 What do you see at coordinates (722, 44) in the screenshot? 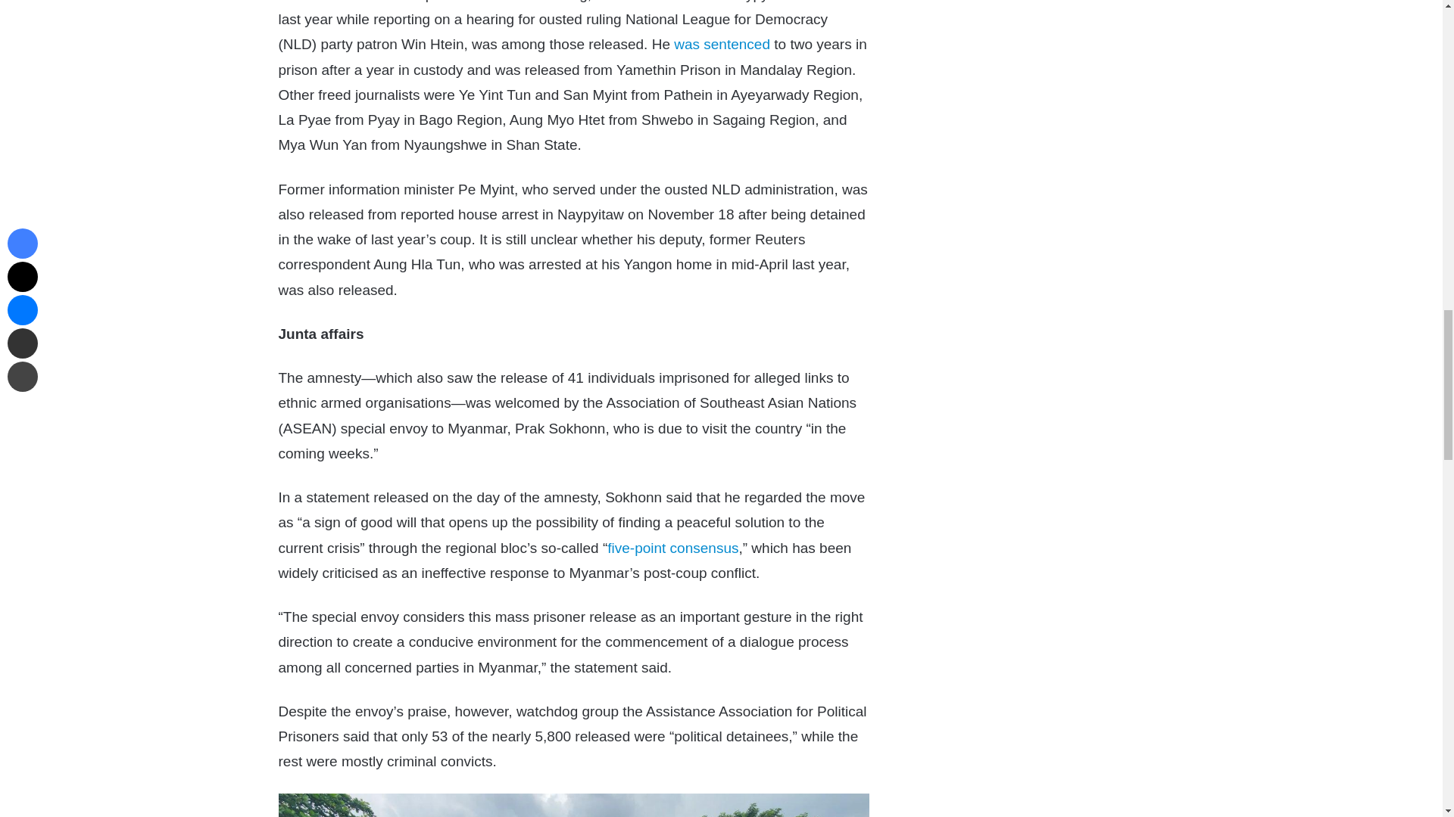
I see `was sentenced` at bounding box center [722, 44].